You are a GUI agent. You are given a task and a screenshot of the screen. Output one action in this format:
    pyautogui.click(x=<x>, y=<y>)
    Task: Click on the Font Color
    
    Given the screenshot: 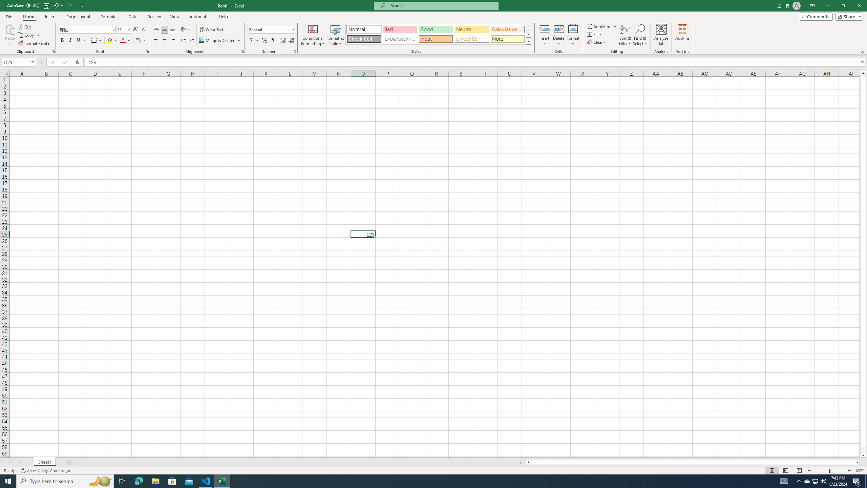 What is the action you would take?
    pyautogui.click(x=126, y=41)
    